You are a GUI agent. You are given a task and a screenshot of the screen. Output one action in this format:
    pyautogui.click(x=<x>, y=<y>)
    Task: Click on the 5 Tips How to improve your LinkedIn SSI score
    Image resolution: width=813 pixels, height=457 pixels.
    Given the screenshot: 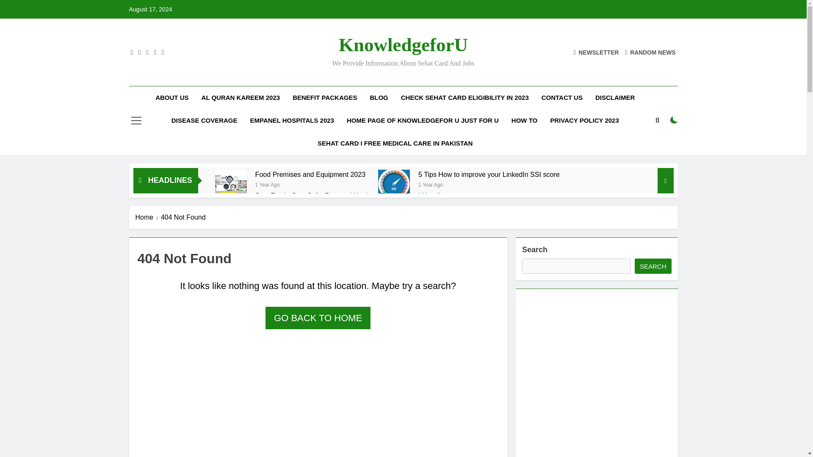 What is the action you would take?
    pyautogui.click(x=394, y=185)
    